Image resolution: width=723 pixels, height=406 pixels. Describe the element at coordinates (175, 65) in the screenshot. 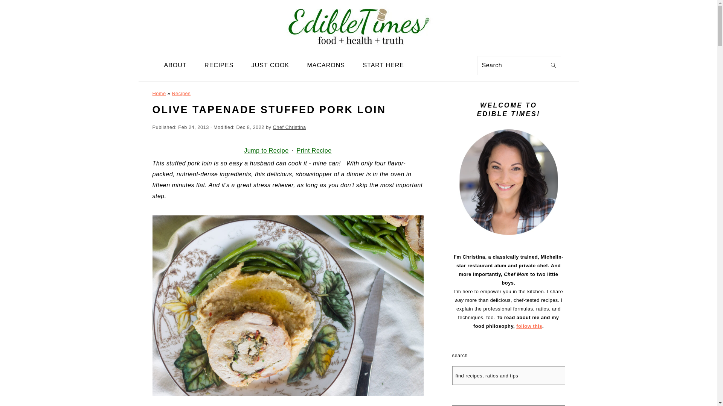

I see `ABOUT` at that location.